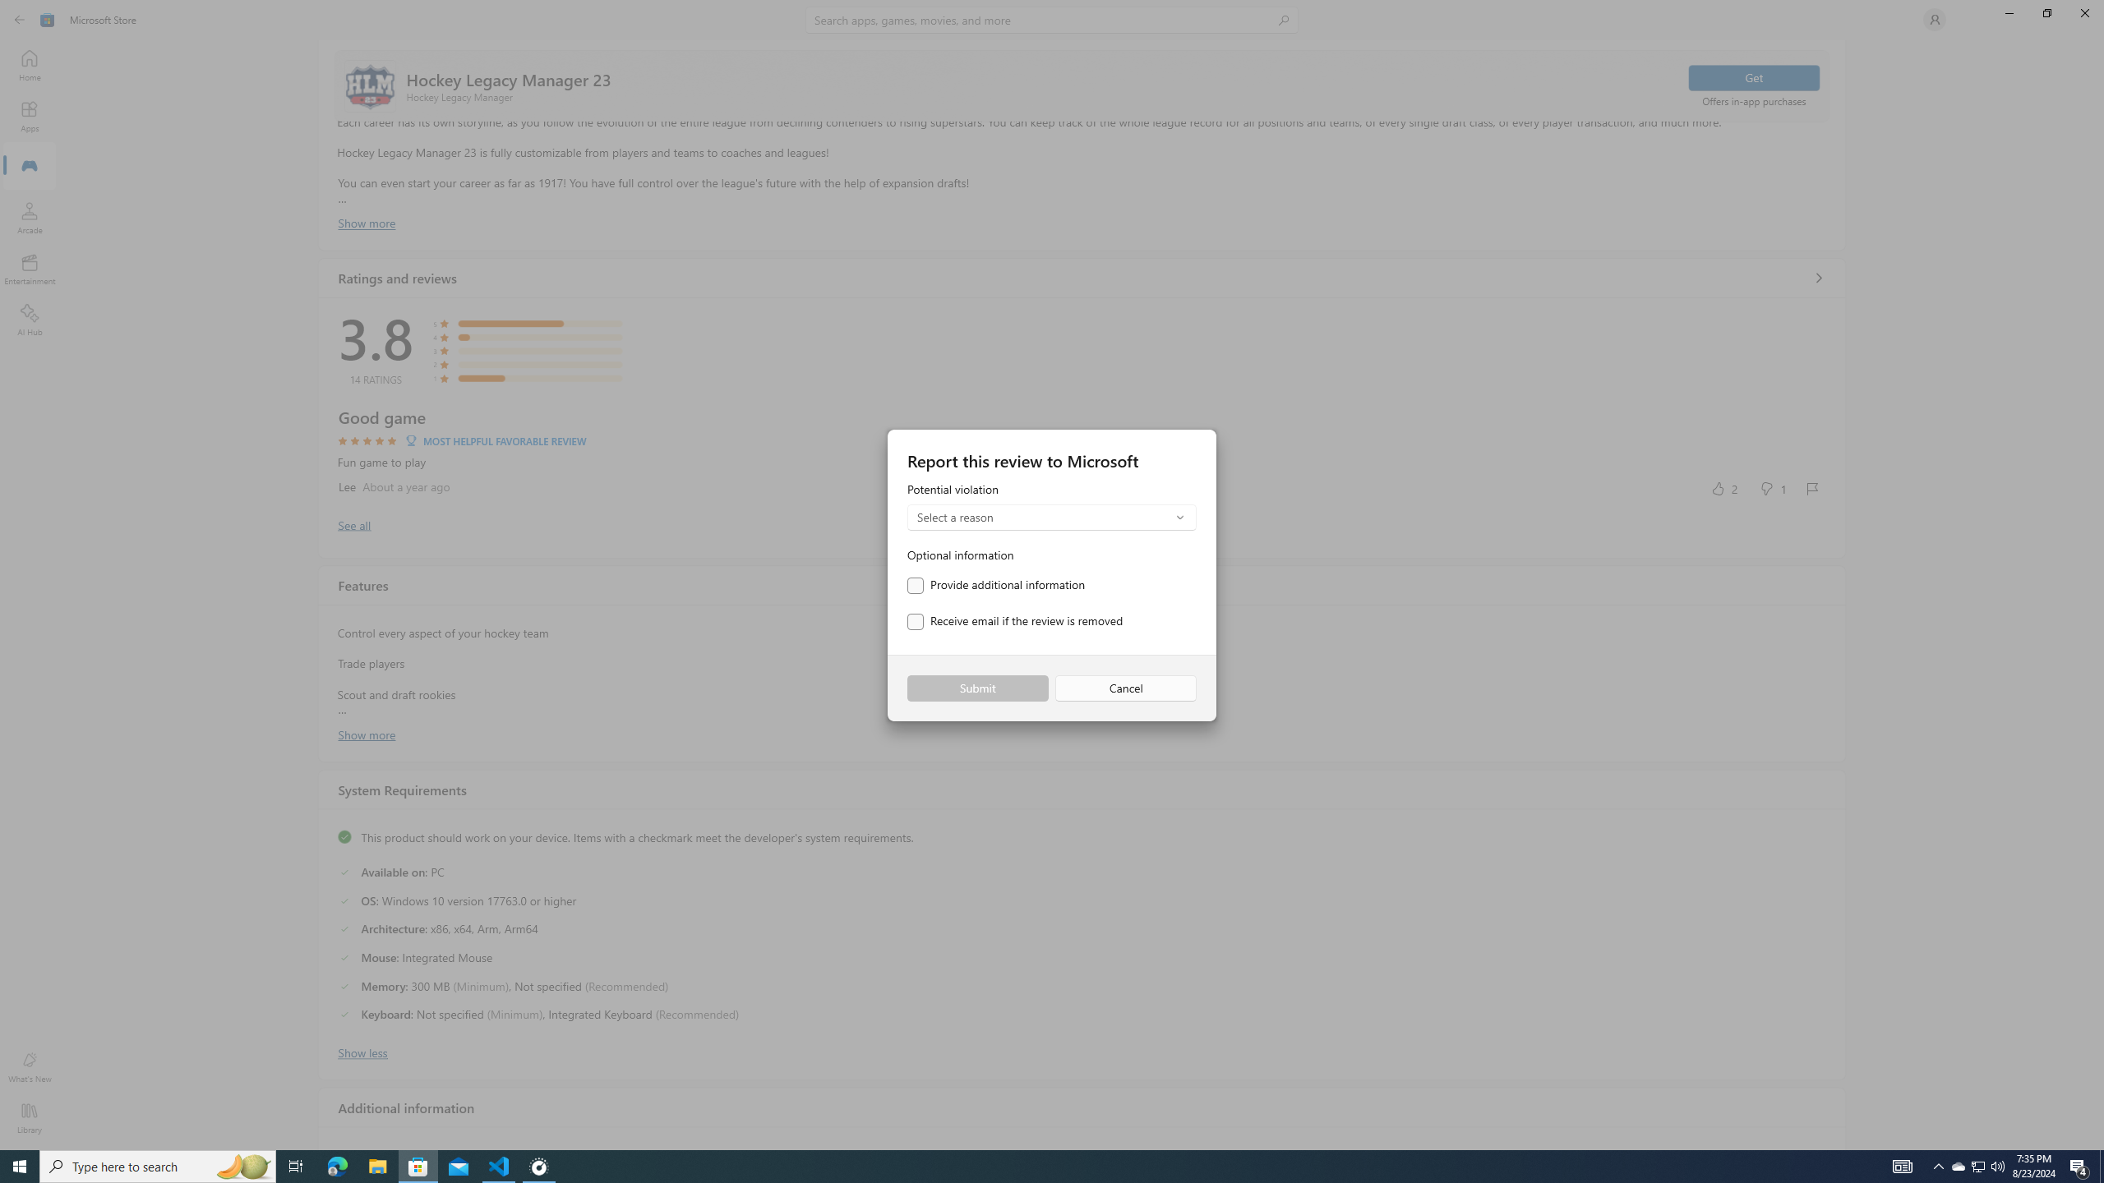  I want to click on Review by Lee. Rated 5 out of five stars. Good game., so click(1082, 453).